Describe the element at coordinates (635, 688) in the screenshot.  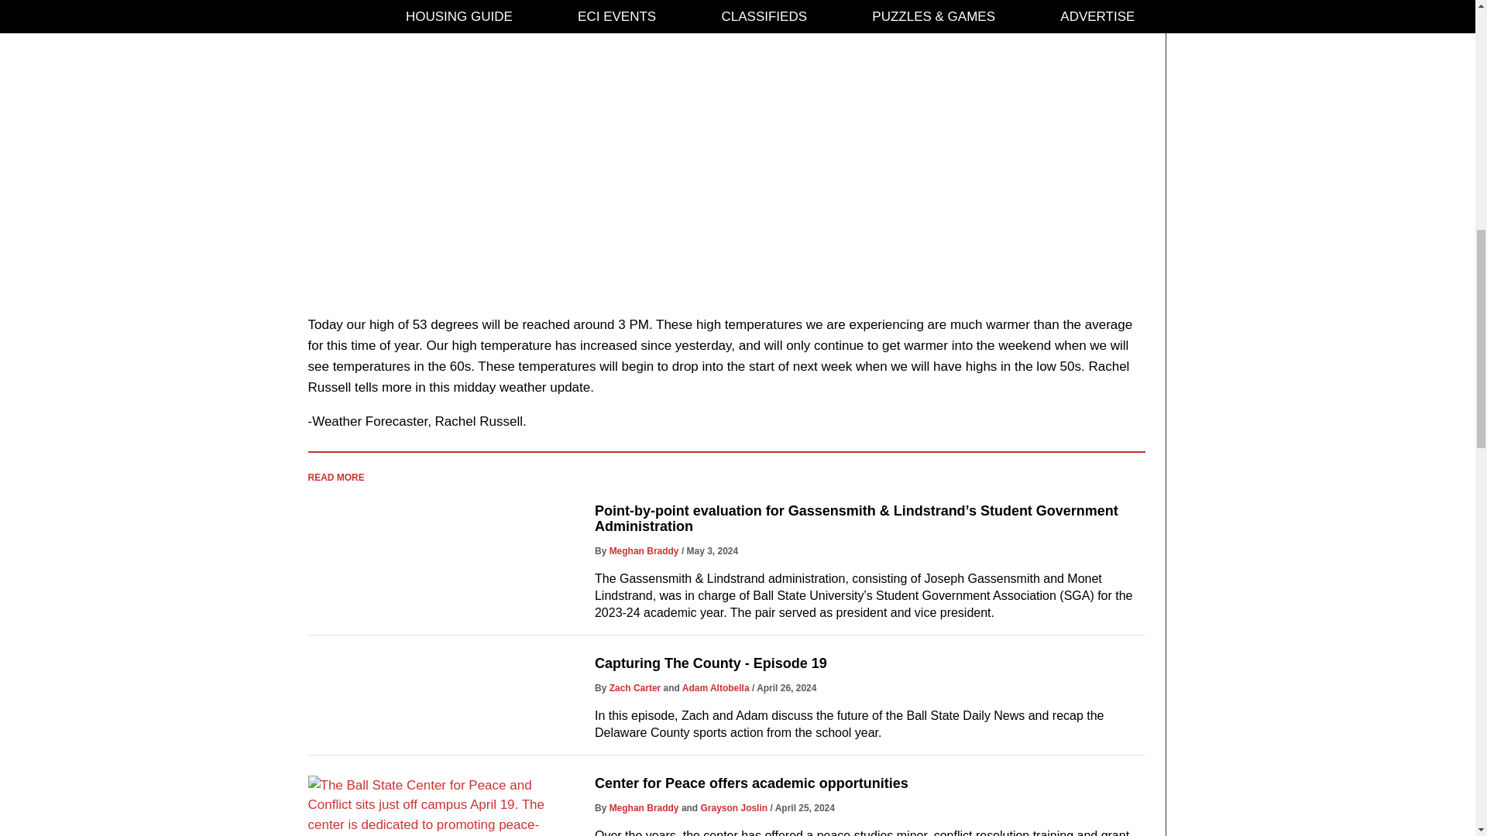
I see `Zach Carter` at that location.